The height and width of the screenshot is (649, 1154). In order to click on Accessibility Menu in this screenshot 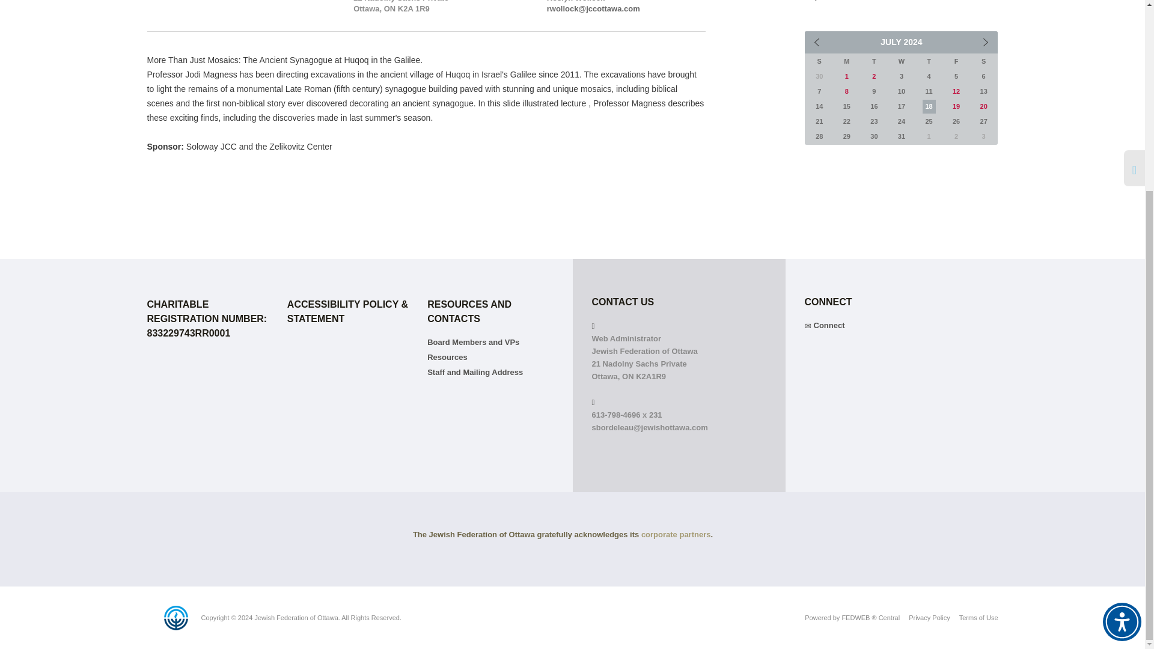, I will do `click(1122, 358)`.